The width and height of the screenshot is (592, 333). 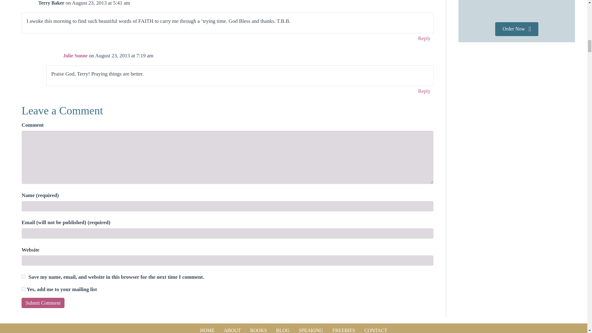 What do you see at coordinates (23, 289) in the screenshot?
I see `1` at bounding box center [23, 289].